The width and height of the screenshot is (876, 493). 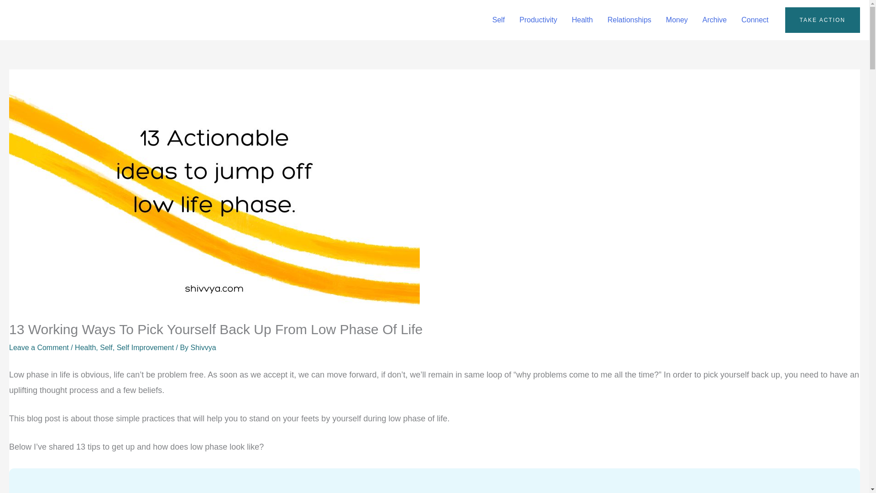 I want to click on Productivity, so click(x=538, y=20).